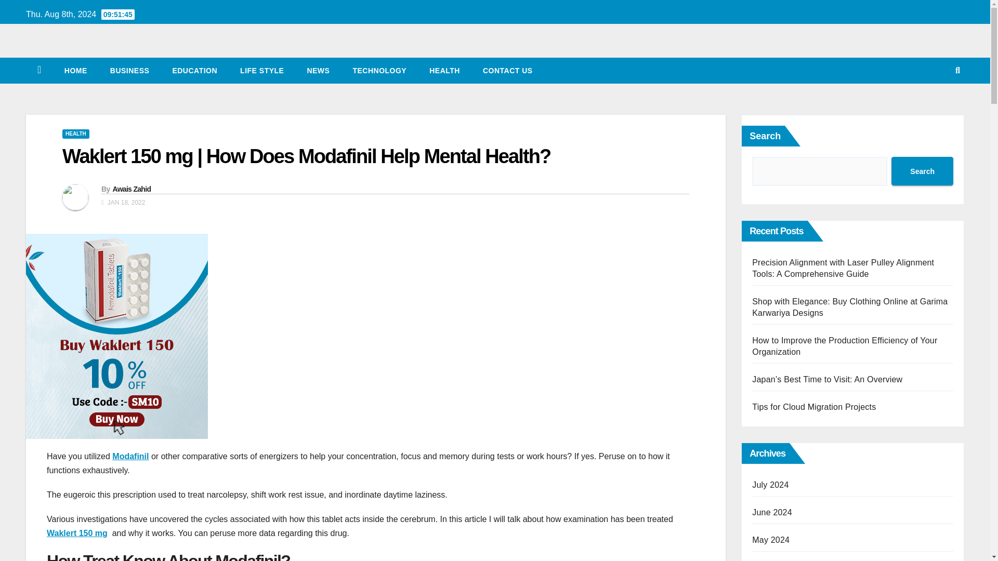 This screenshot has width=998, height=561. What do you see at coordinates (76, 71) in the screenshot?
I see `Home` at bounding box center [76, 71].